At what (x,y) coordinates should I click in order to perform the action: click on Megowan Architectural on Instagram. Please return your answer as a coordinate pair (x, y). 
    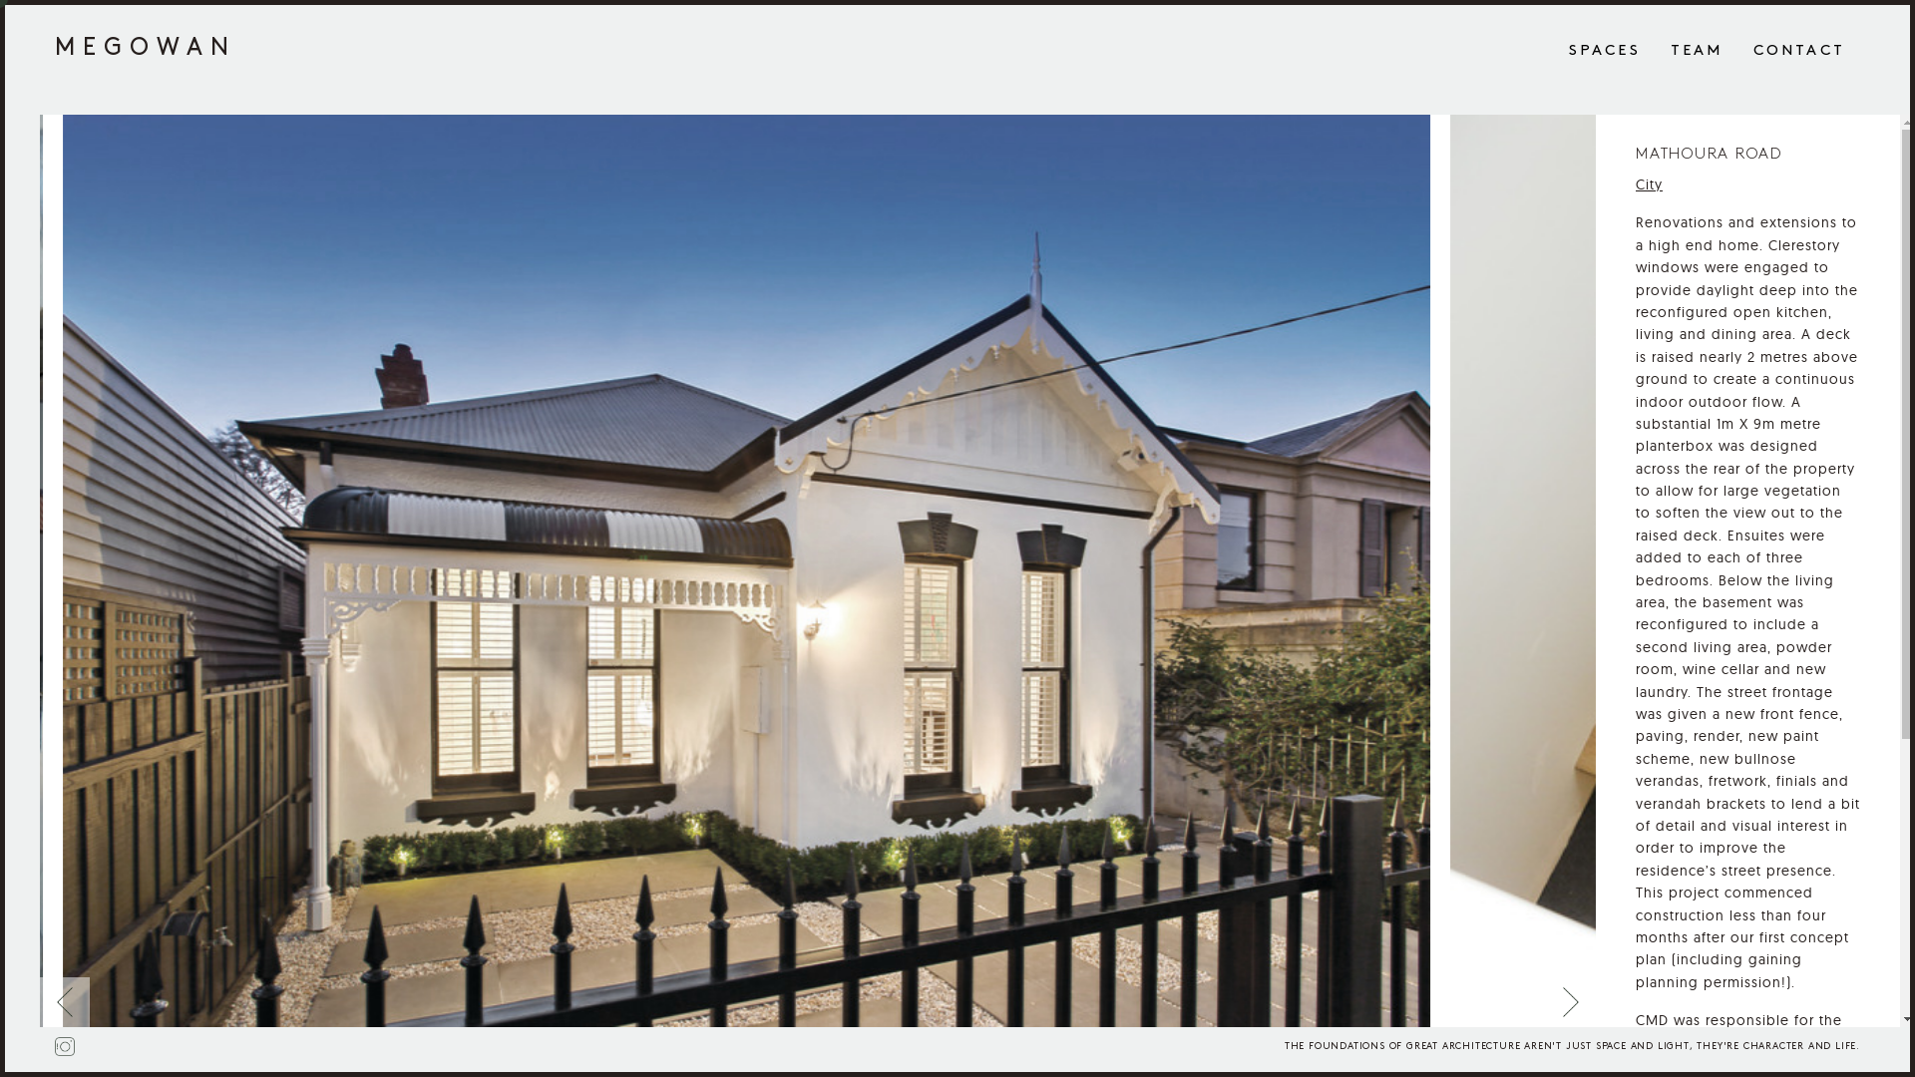
    Looking at the image, I should click on (65, 1047).